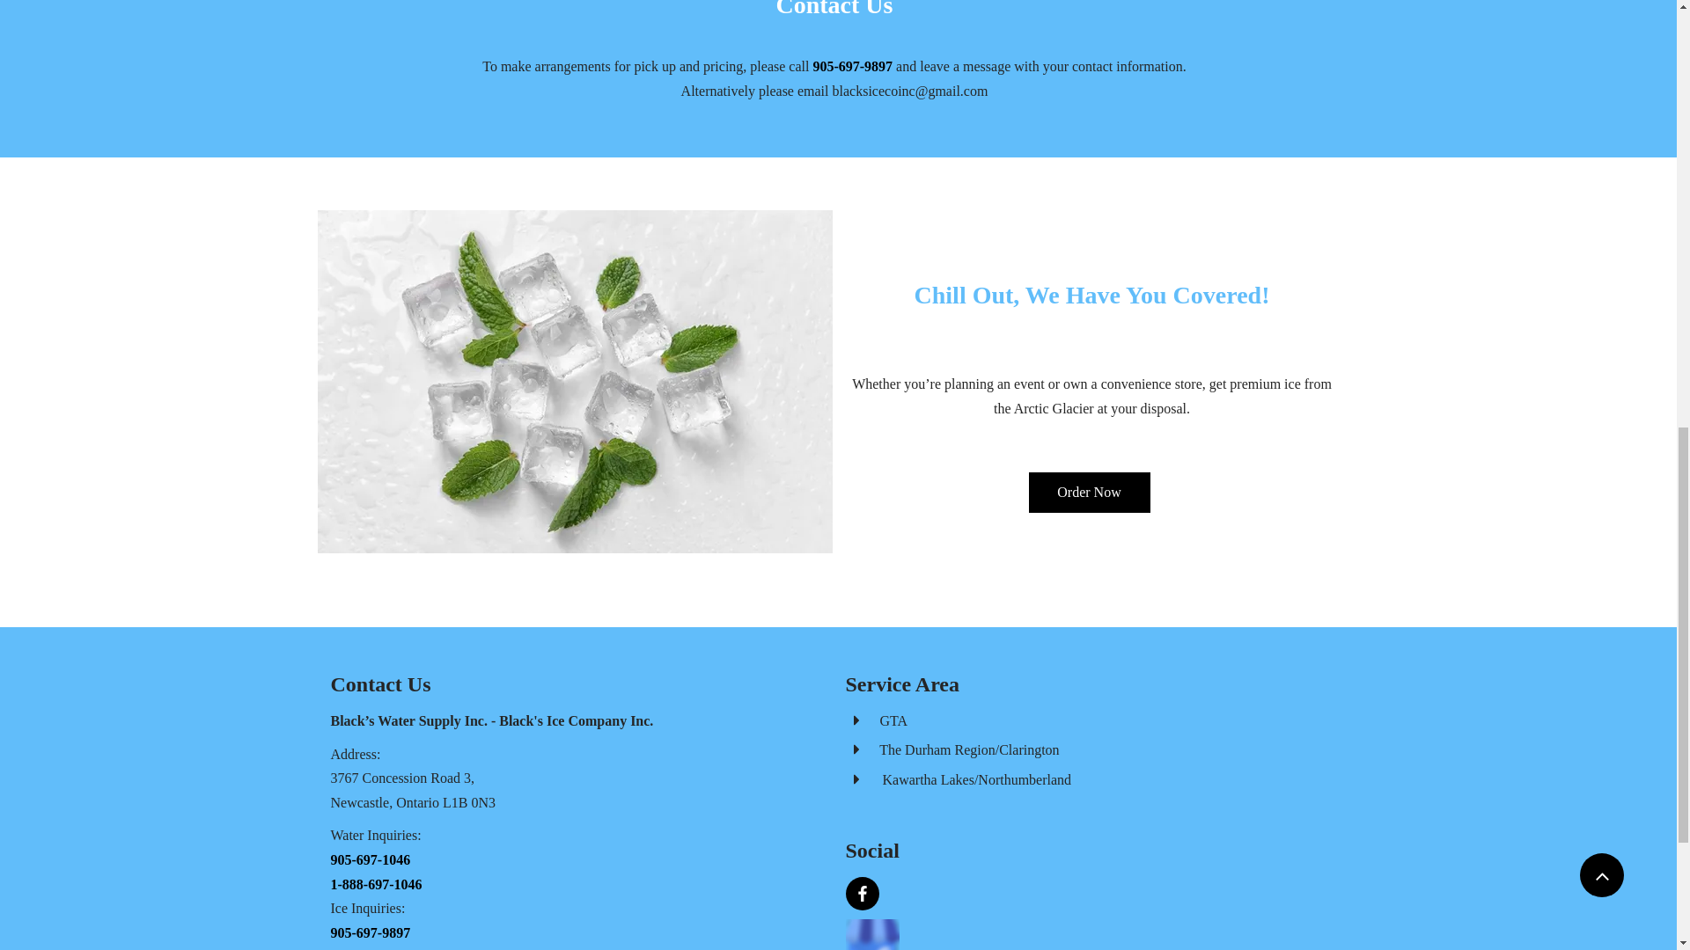 Image resolution: width=1690 pixels, height=950 pixels. Describe the element at coordinates (1088, 493) in the screenshot. I see `Order Now` at that location.